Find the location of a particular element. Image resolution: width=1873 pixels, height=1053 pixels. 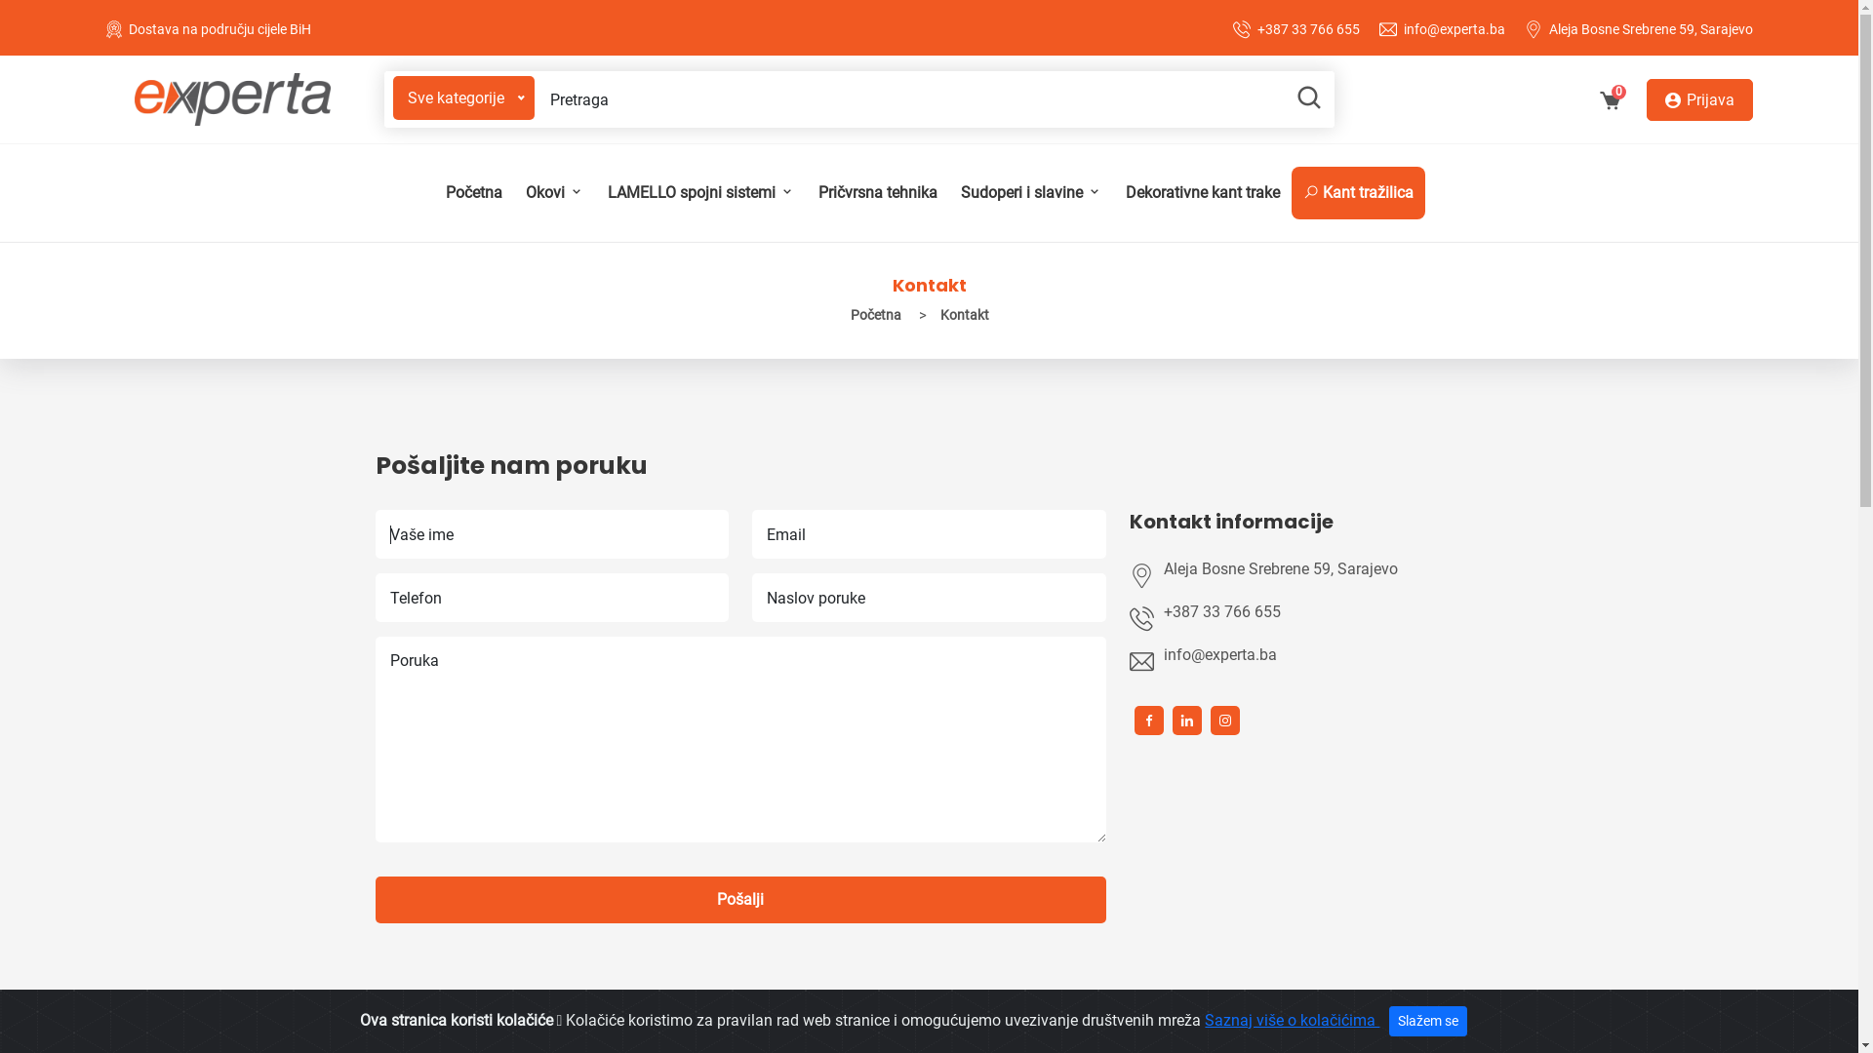

Aleja Bosne Srebrene 59, Sarajevo is located at coordinates (1324, 569).